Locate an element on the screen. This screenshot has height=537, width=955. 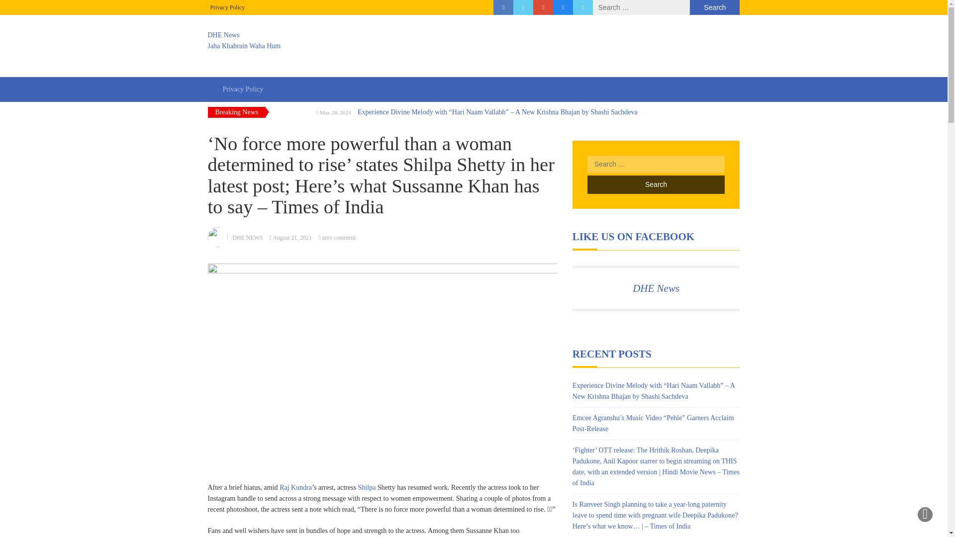
Search is located at coordinates (474, 41).